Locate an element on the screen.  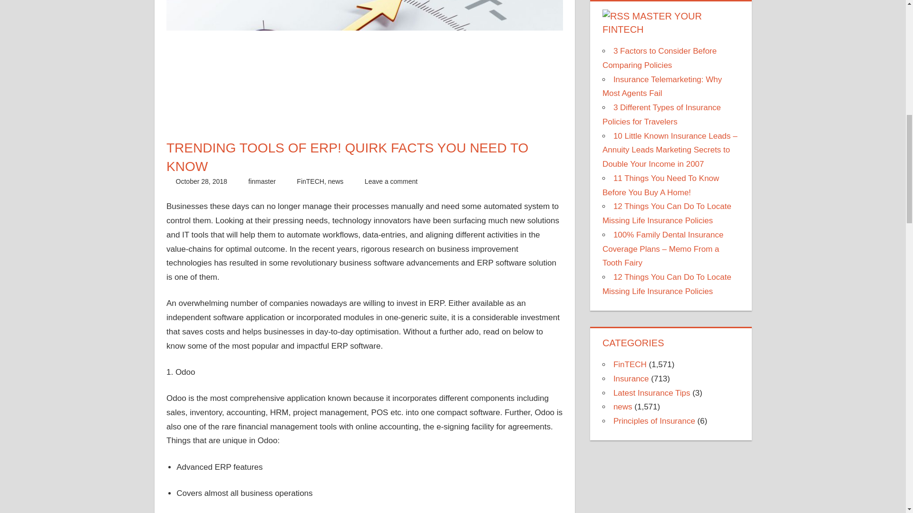
MASTER YOUR FINTECH is located at coordinates (652, 23).